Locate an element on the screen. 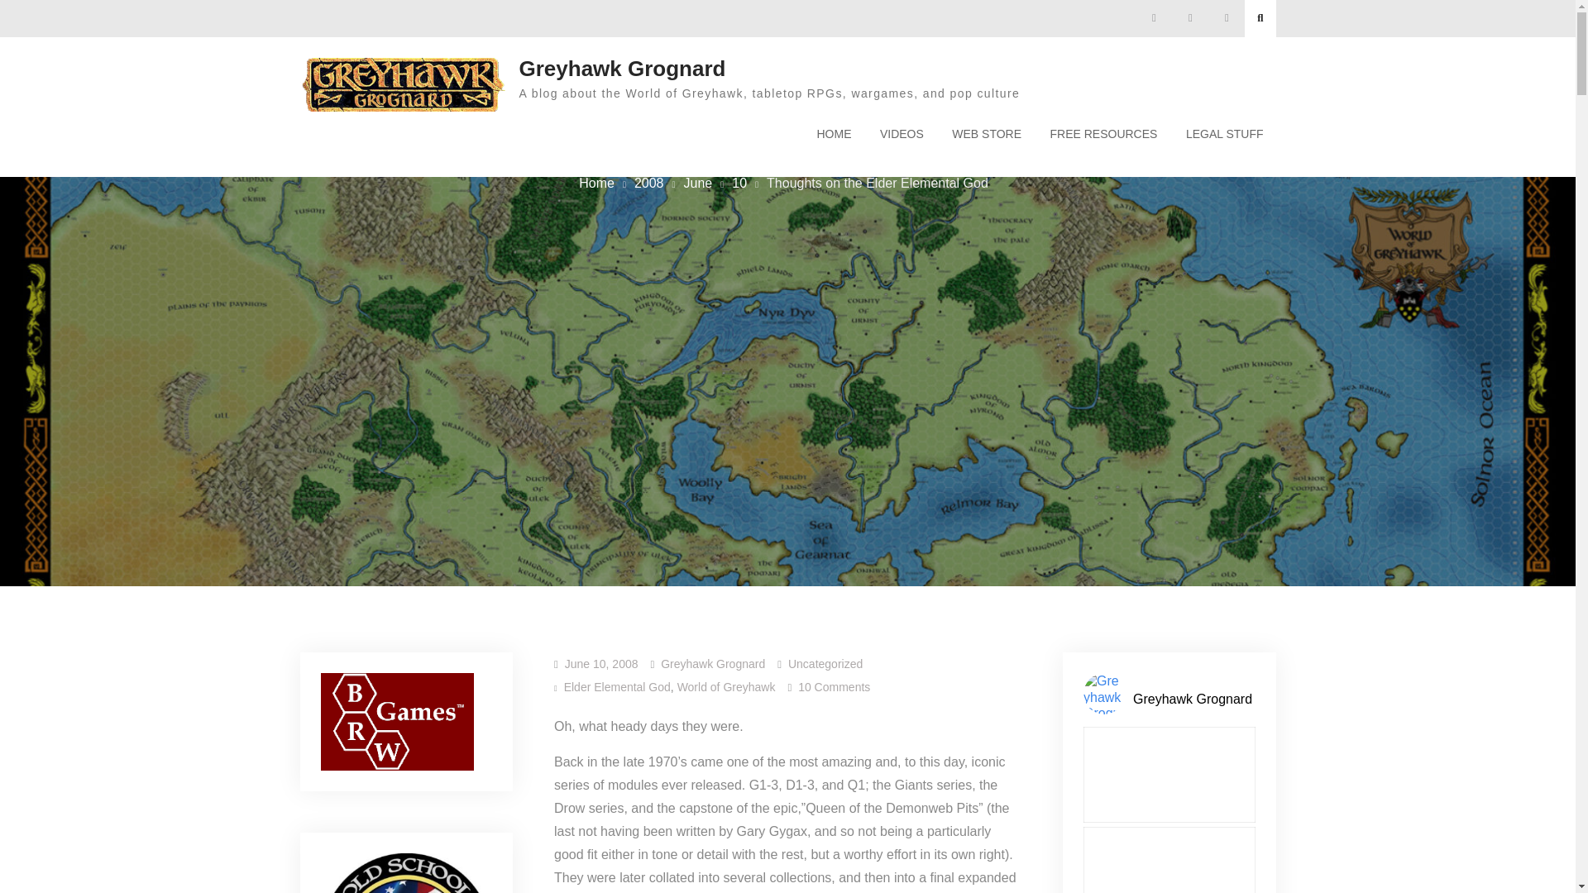  World of Greyhawk is located at coordinates (1103, 134).